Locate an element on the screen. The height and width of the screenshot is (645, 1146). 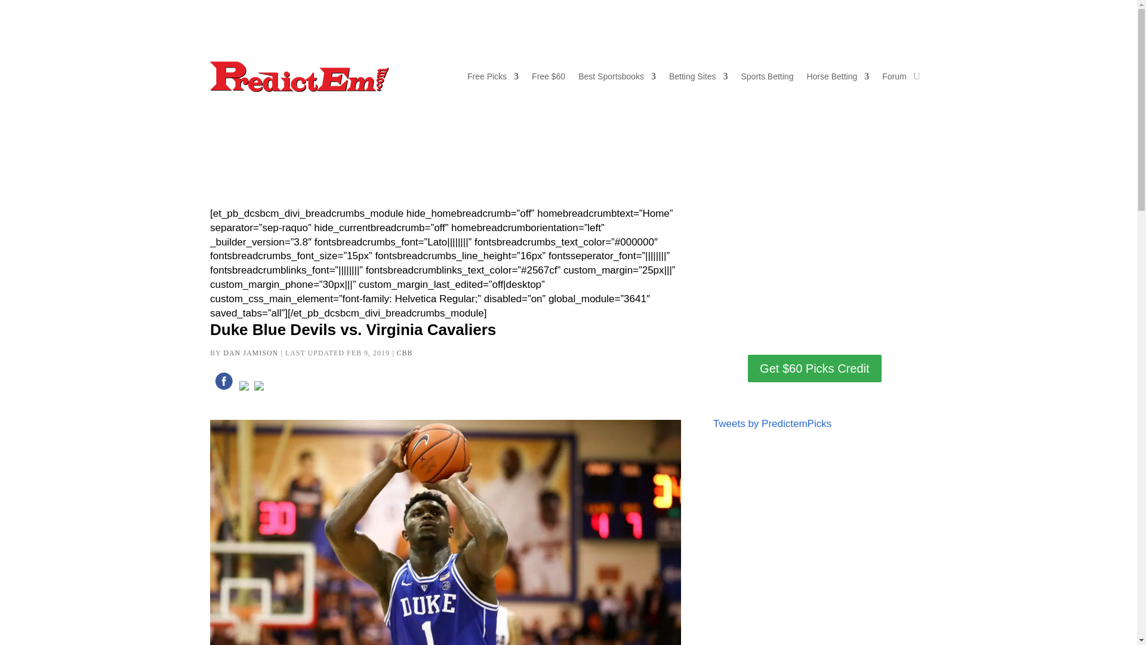
Posts by Dan Jamison is located at coordinates (251, 353).